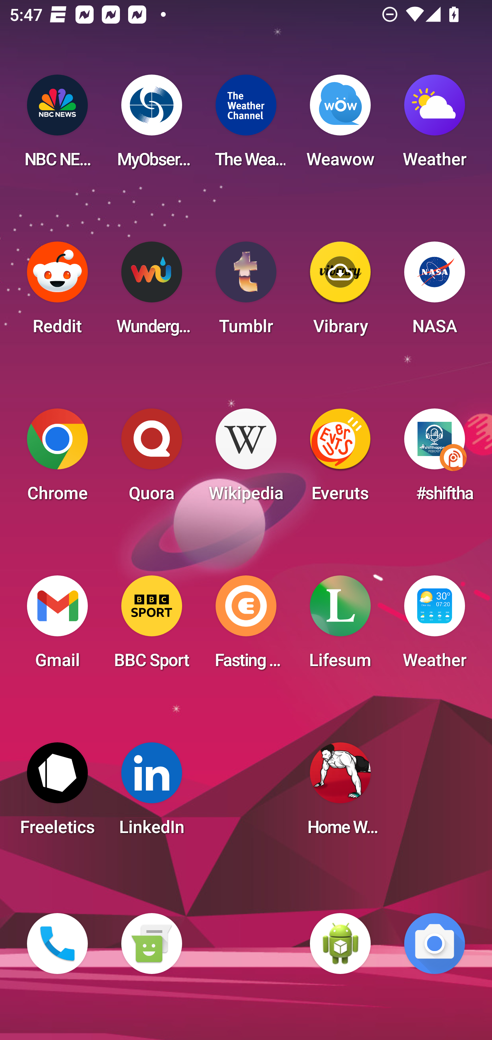 The height and width of the screenshot is (1040, 492). Describe the element at coordinates (340, 125) in the screenshot. I see `Weawow` at that location.